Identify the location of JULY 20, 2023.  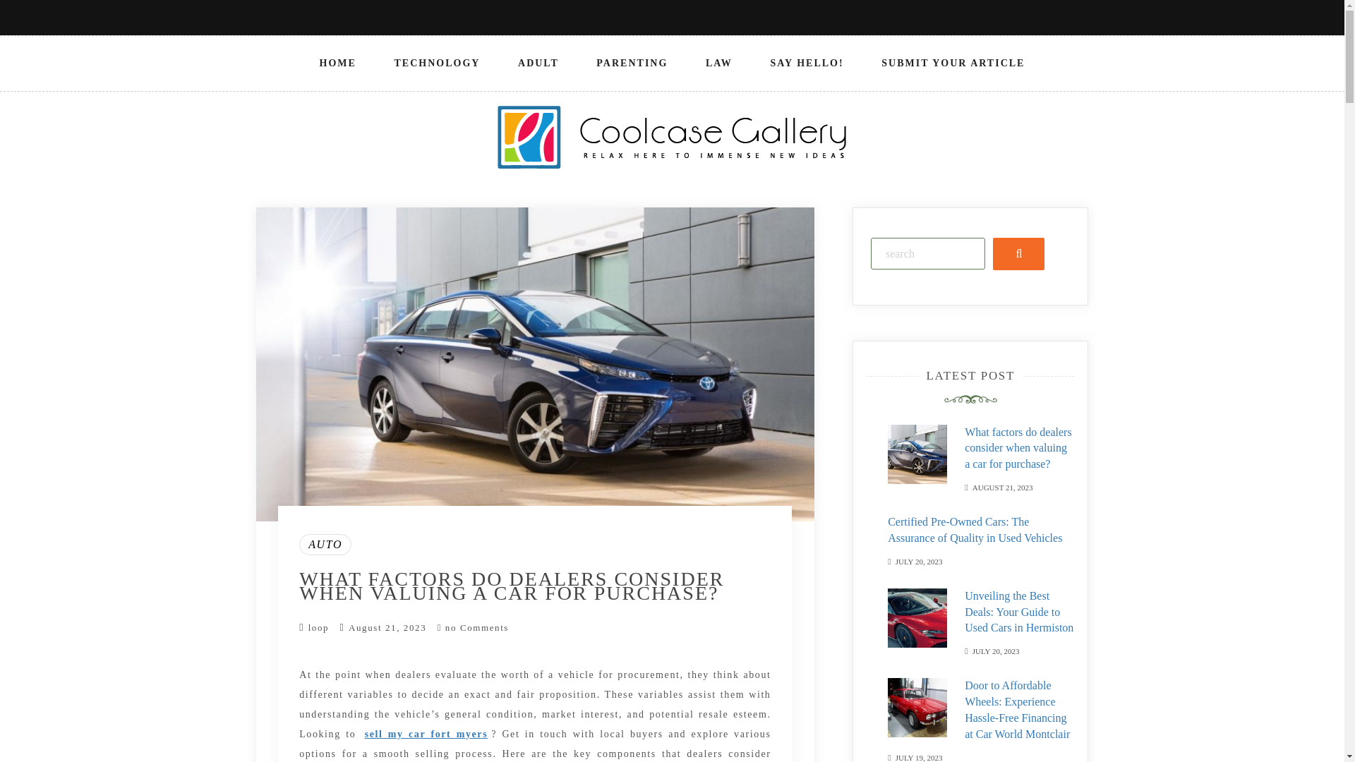
(996, 649).